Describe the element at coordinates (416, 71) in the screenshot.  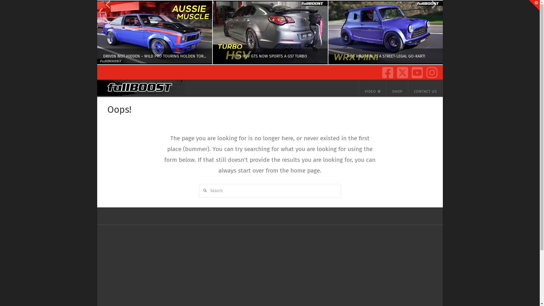
I see `YouTube` at that location.